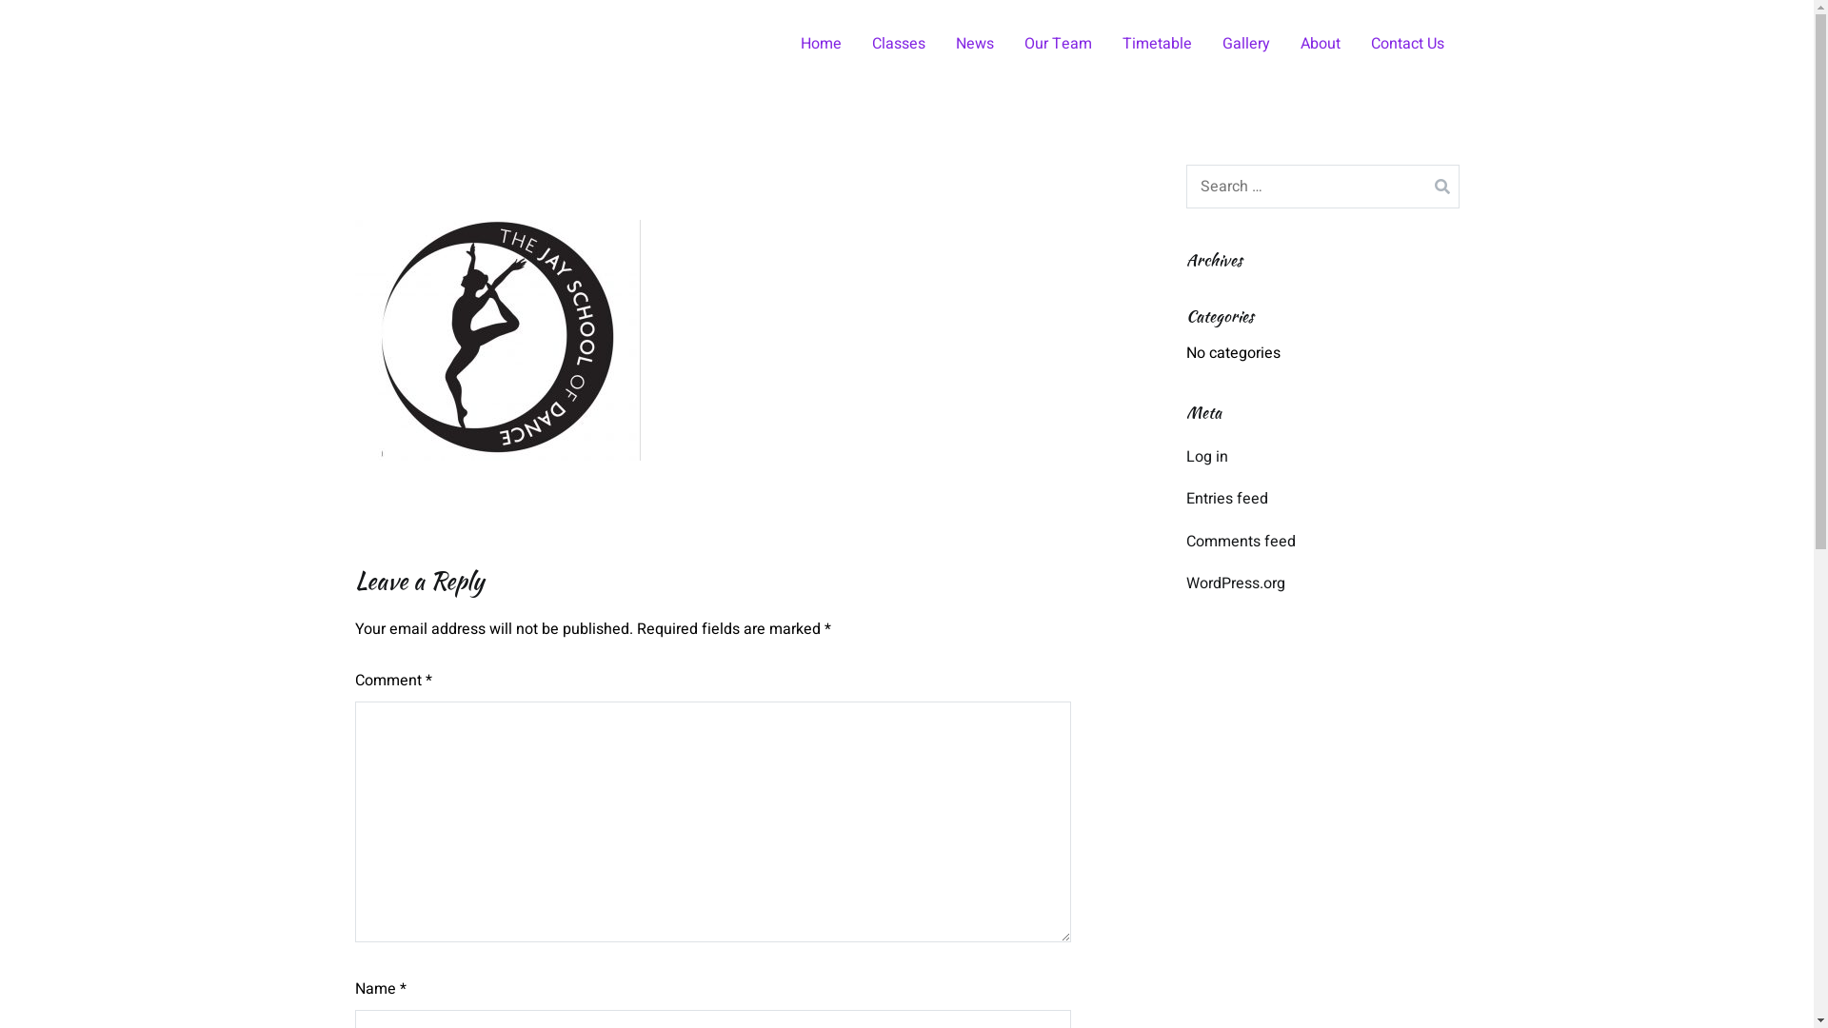  Describe the element at coordinates (1236, 583) in the screenshot. I see `WordPress.org` at that location.